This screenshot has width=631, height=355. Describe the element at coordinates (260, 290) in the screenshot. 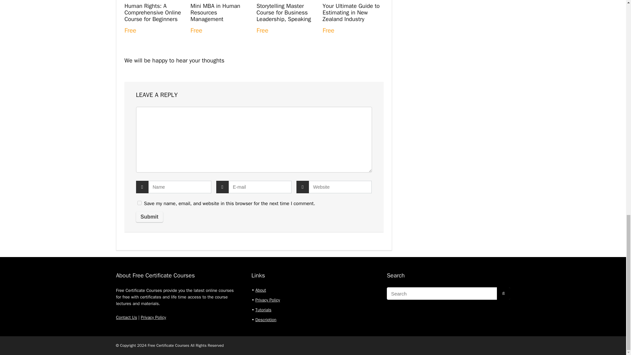

I see `About` at that location.